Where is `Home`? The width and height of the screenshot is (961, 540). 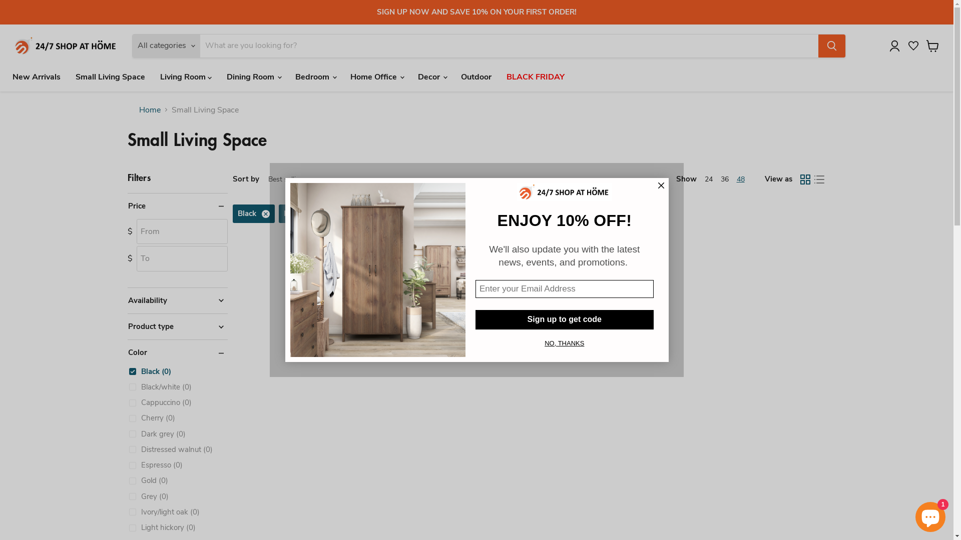 Home is located at coordinates (150, 109).